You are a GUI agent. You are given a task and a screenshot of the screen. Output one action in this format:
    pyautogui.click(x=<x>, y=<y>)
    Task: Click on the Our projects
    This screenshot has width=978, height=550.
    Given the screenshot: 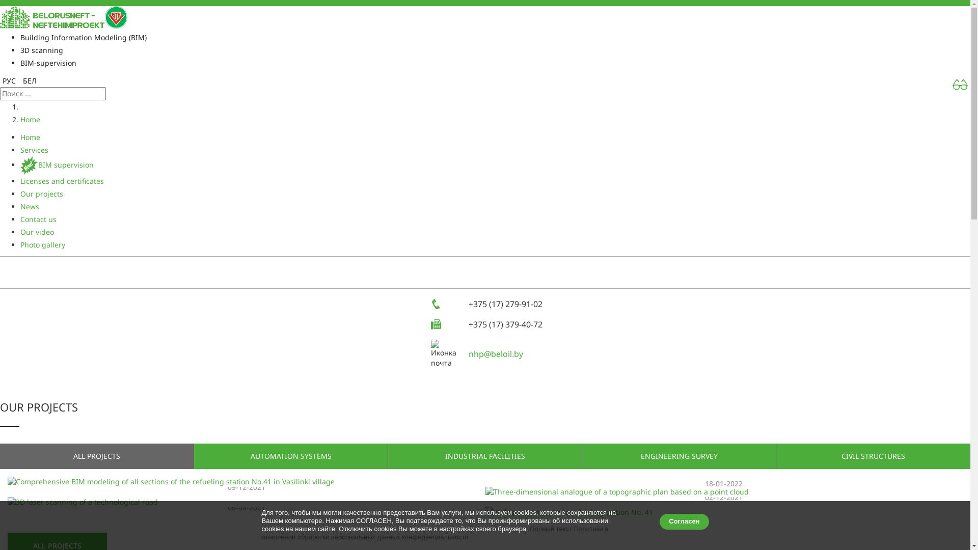 What is the action you would take?
    pyautogui.click(x=42, y=194)
    